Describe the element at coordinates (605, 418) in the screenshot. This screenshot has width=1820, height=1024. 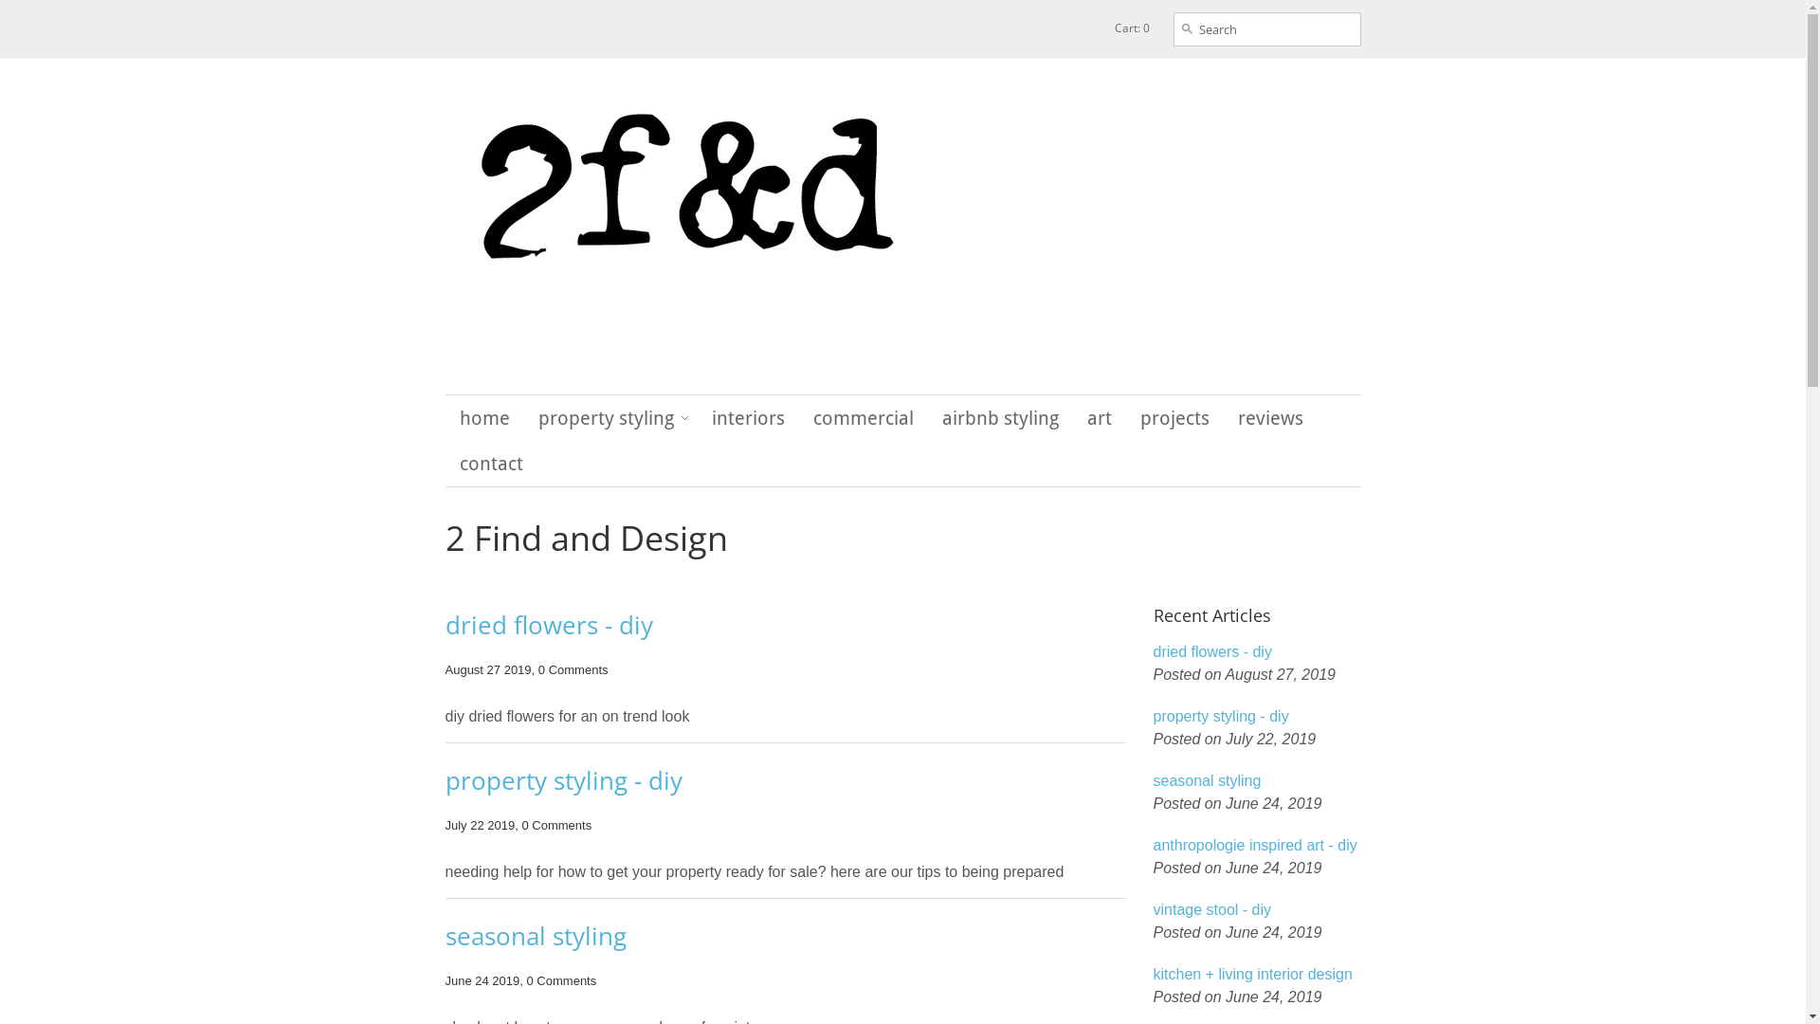
I see `property styling` at that location.